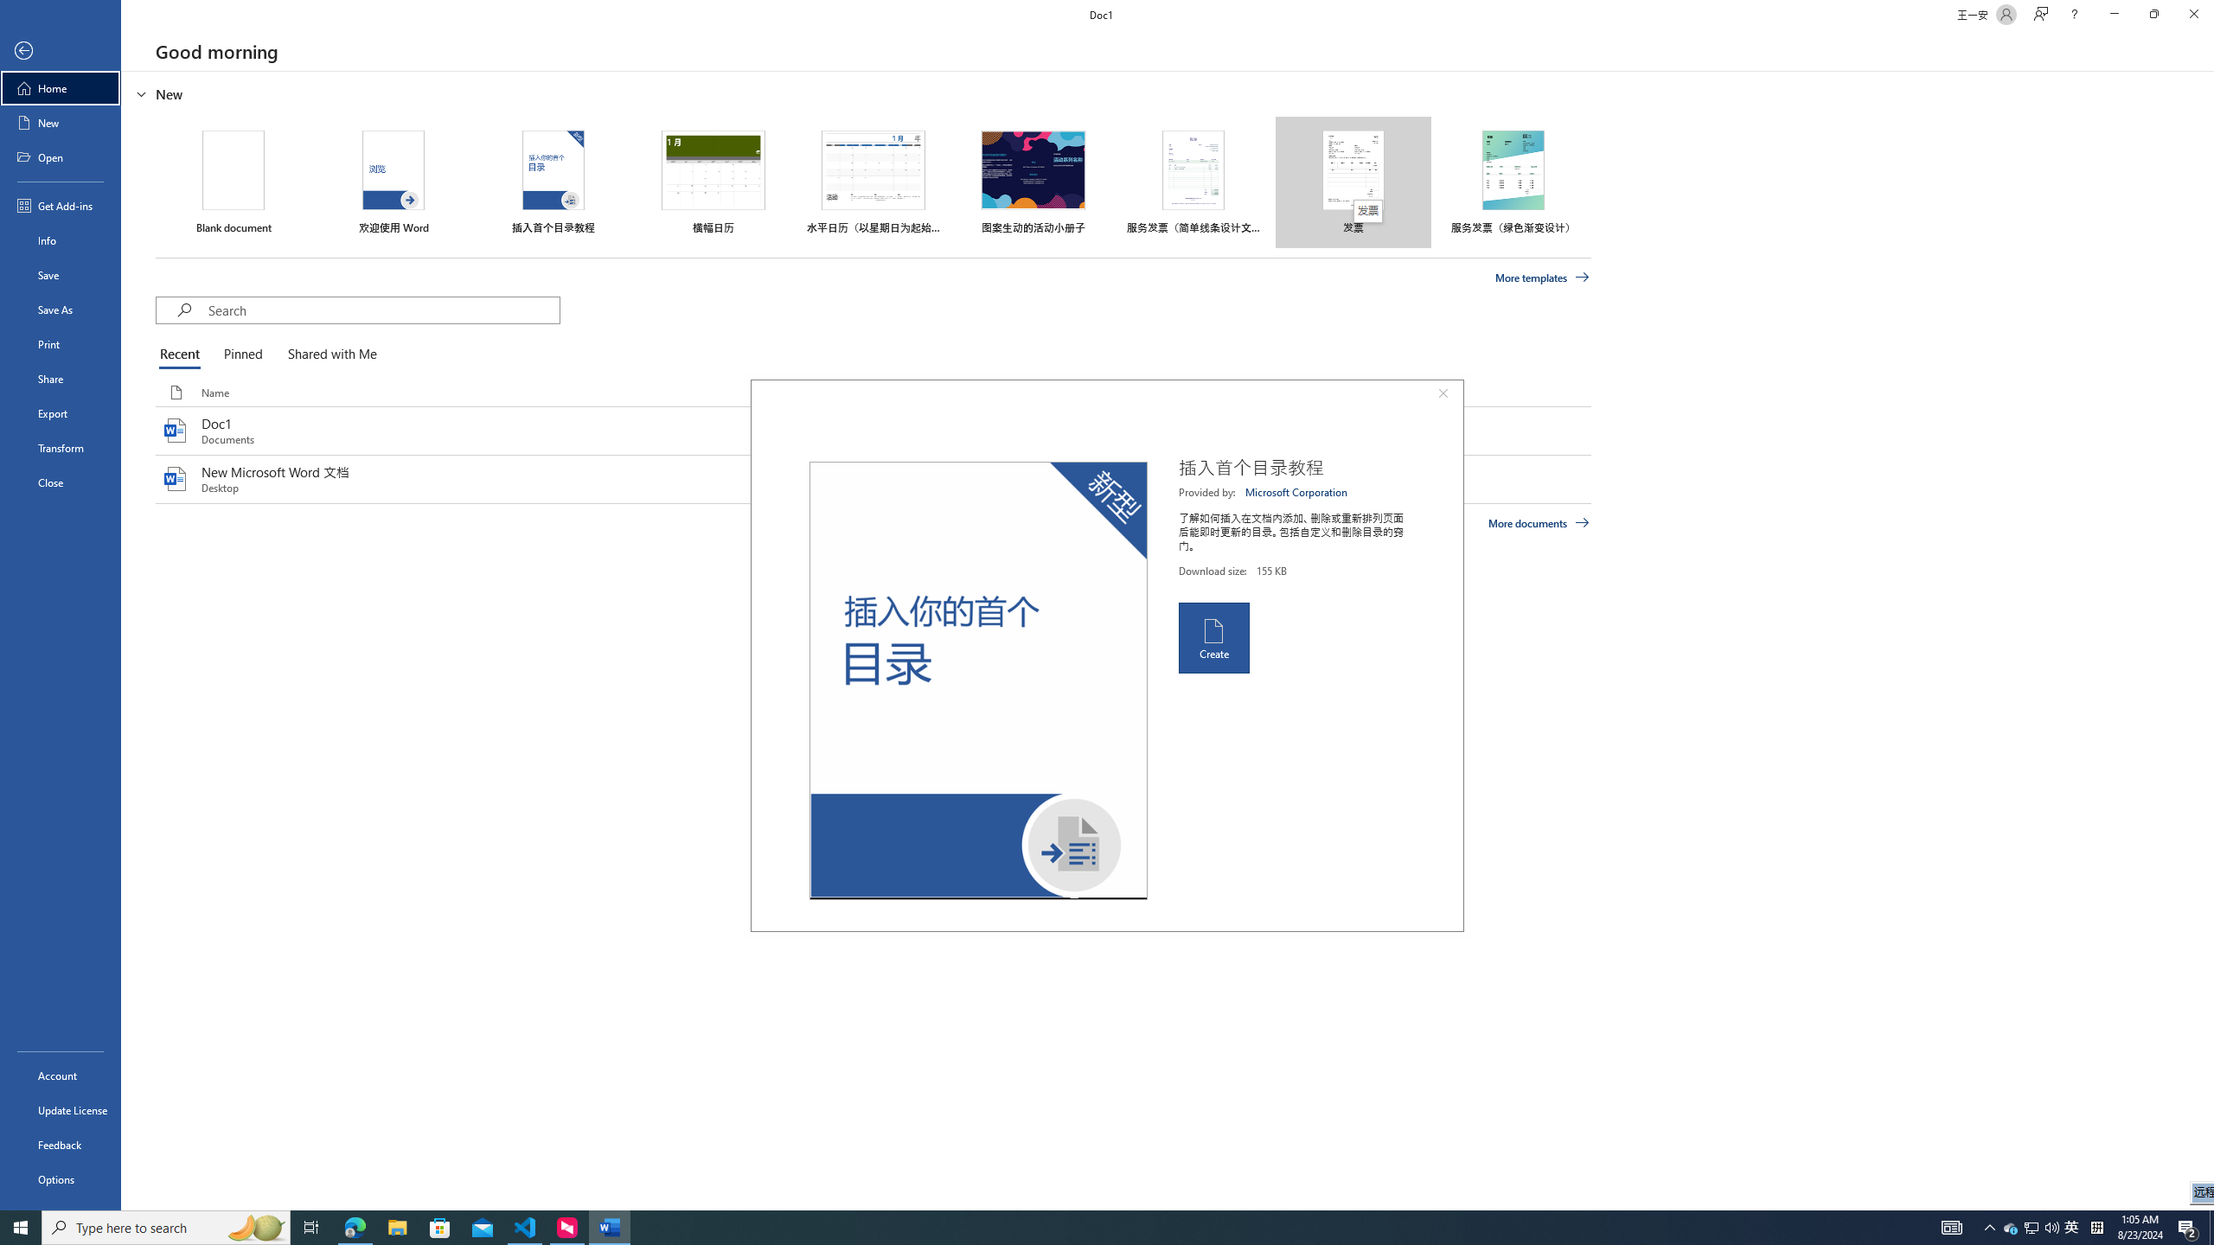  Describe the element at coordinates (61, 1110) in the screenshot. I see `Update License` at that location.